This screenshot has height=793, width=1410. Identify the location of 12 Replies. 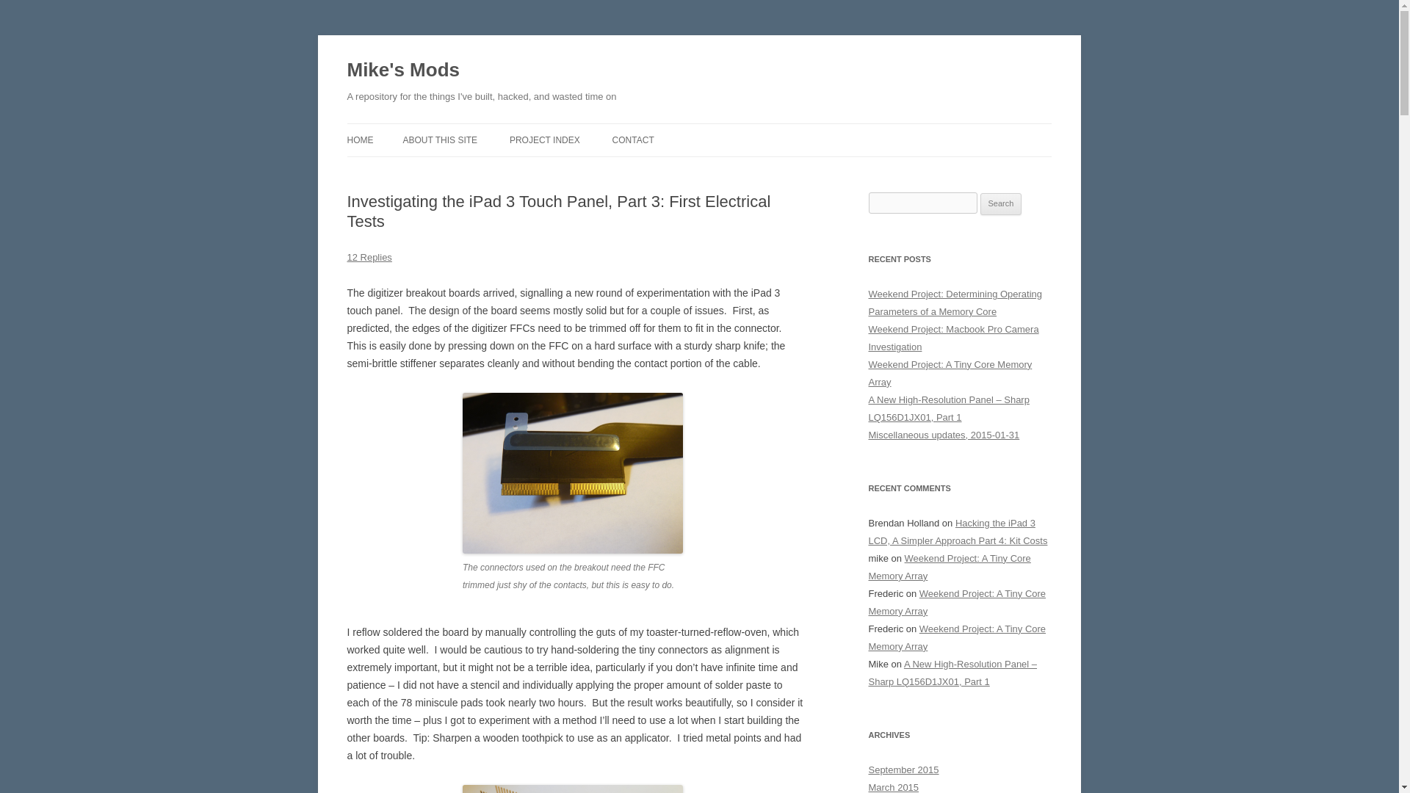
(369, 257).